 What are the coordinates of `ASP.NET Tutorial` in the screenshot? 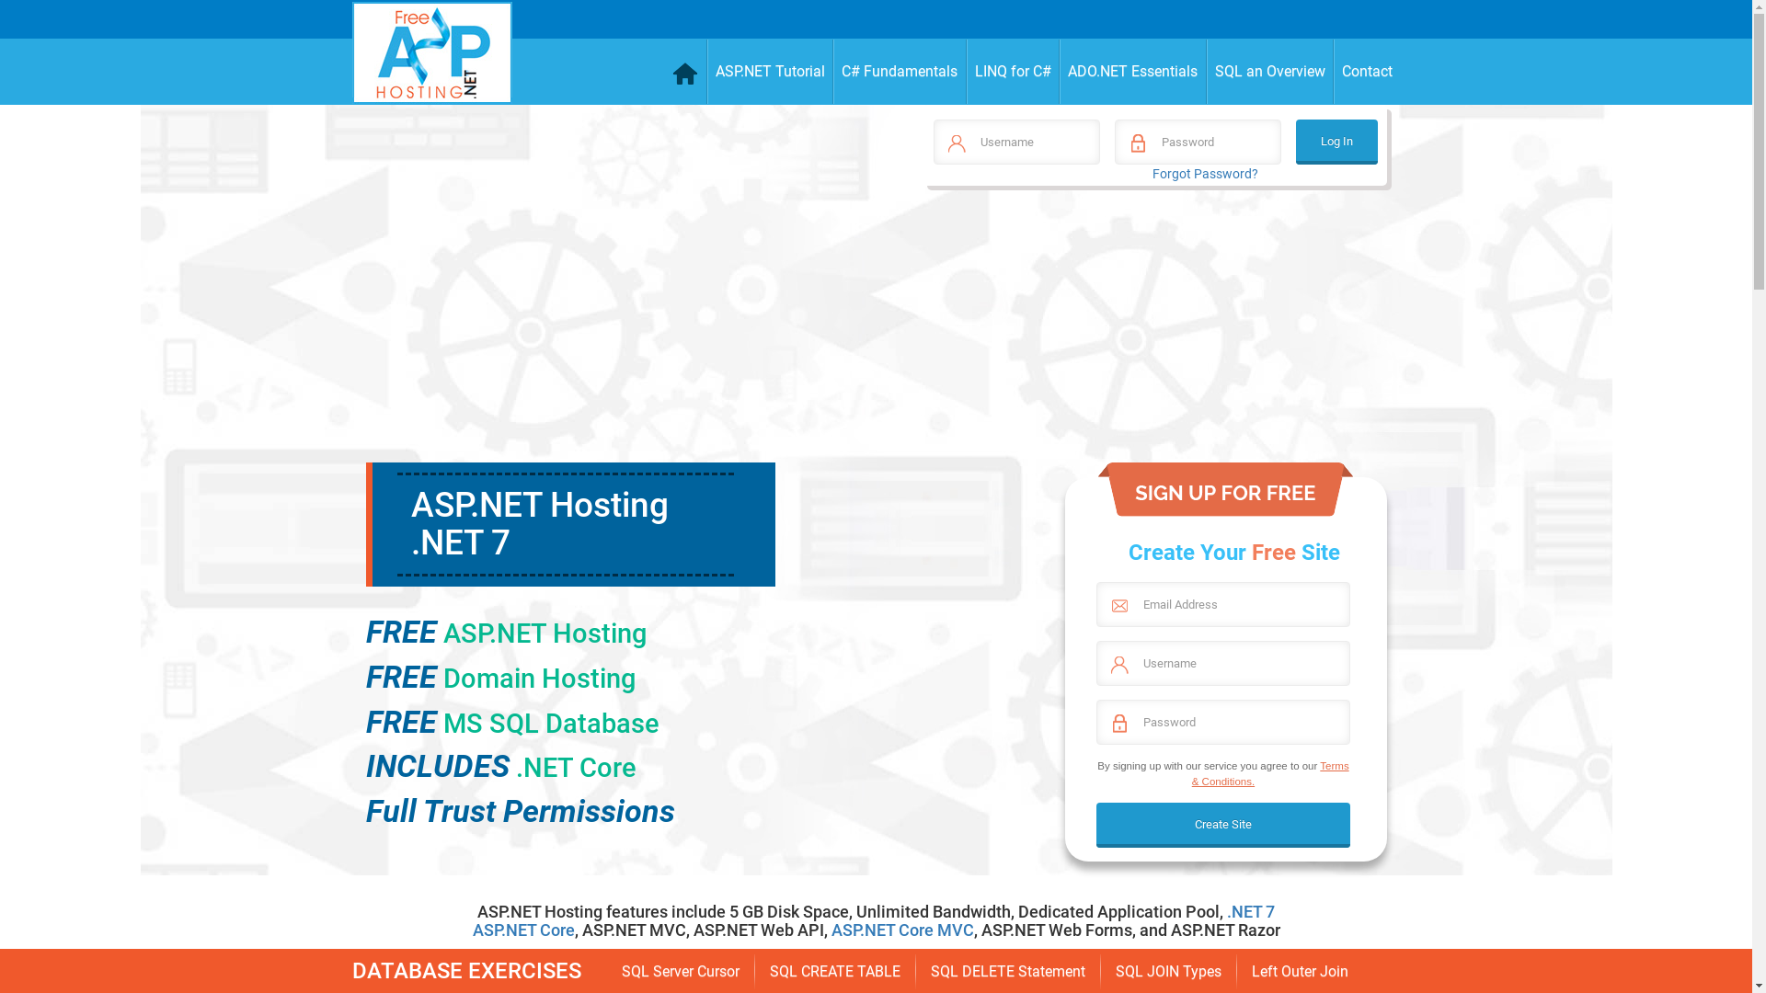 It's located at (770, 72).